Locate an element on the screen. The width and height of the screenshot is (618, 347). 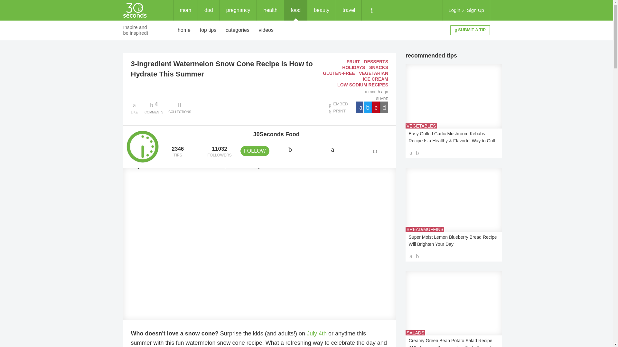
travel is located at coordinates (184, 30).